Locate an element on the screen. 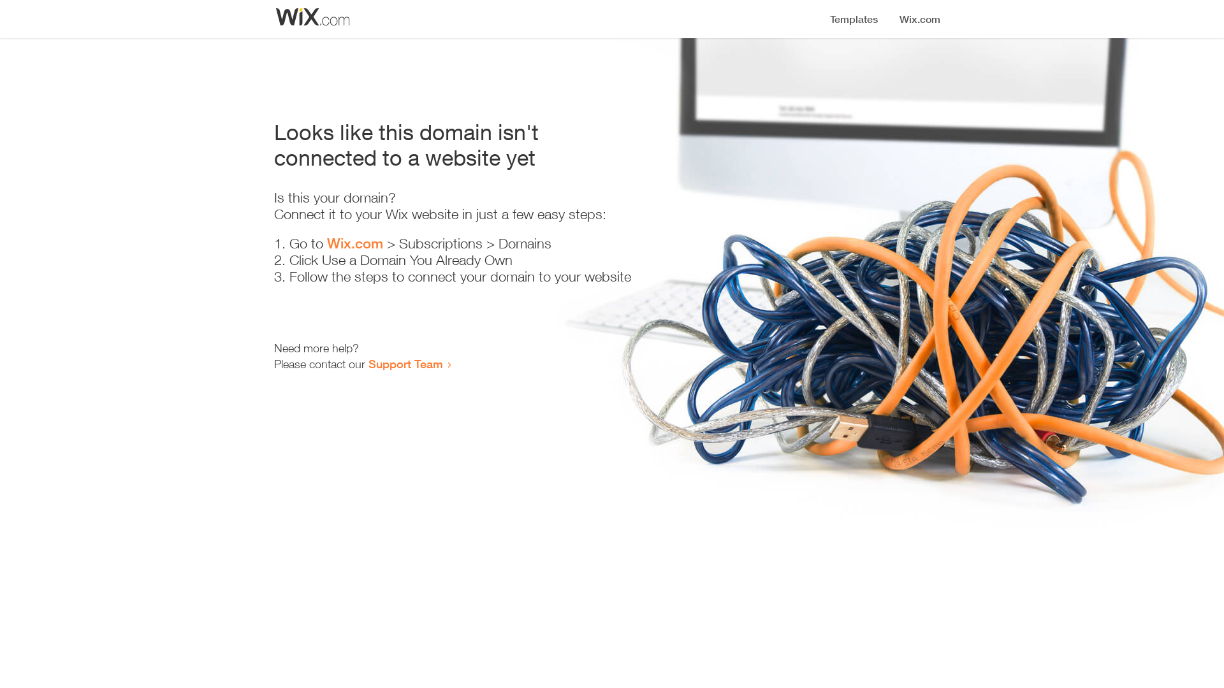 The width and height of the screenshot is (1224, 688). Support Team is located at coordinates (405, 364).